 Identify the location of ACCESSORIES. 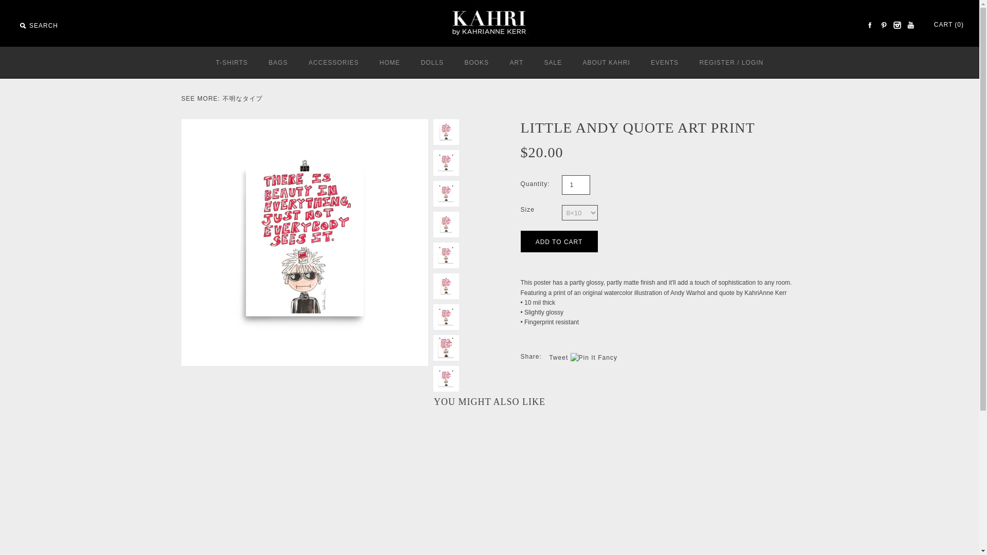
(333, 63).